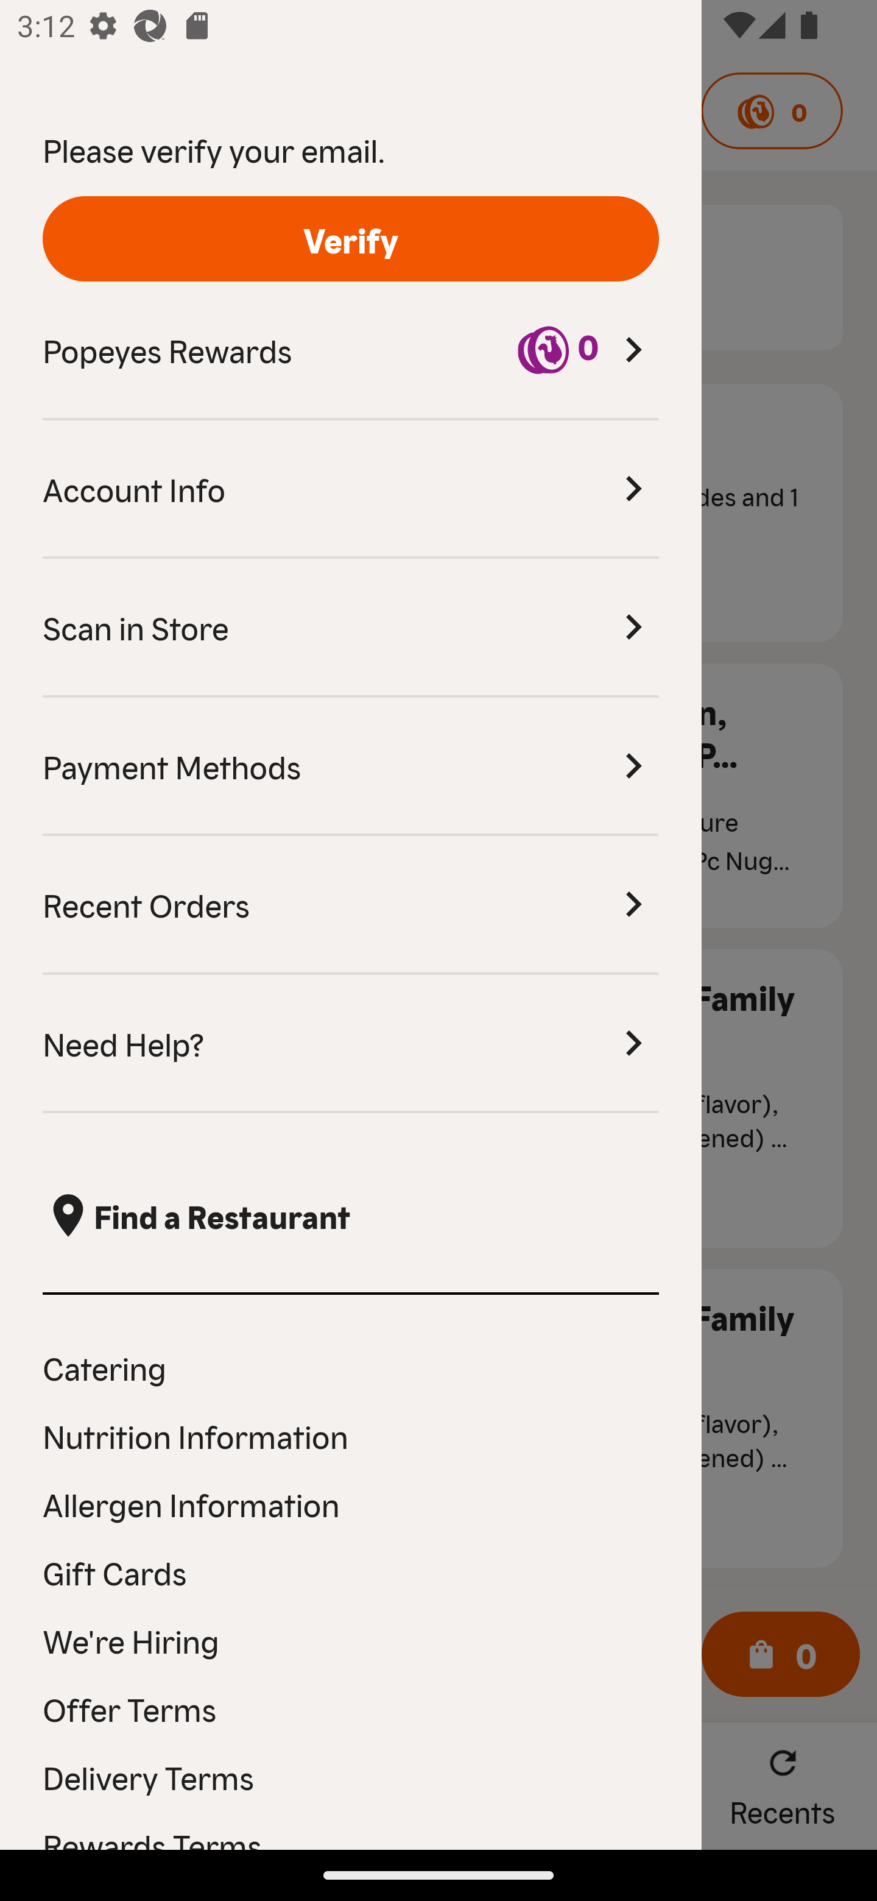 The image size is (877, 1901). Describe the element at coordinates (351, 1640) in the screenshot. I see `We're Hiring` at that location.